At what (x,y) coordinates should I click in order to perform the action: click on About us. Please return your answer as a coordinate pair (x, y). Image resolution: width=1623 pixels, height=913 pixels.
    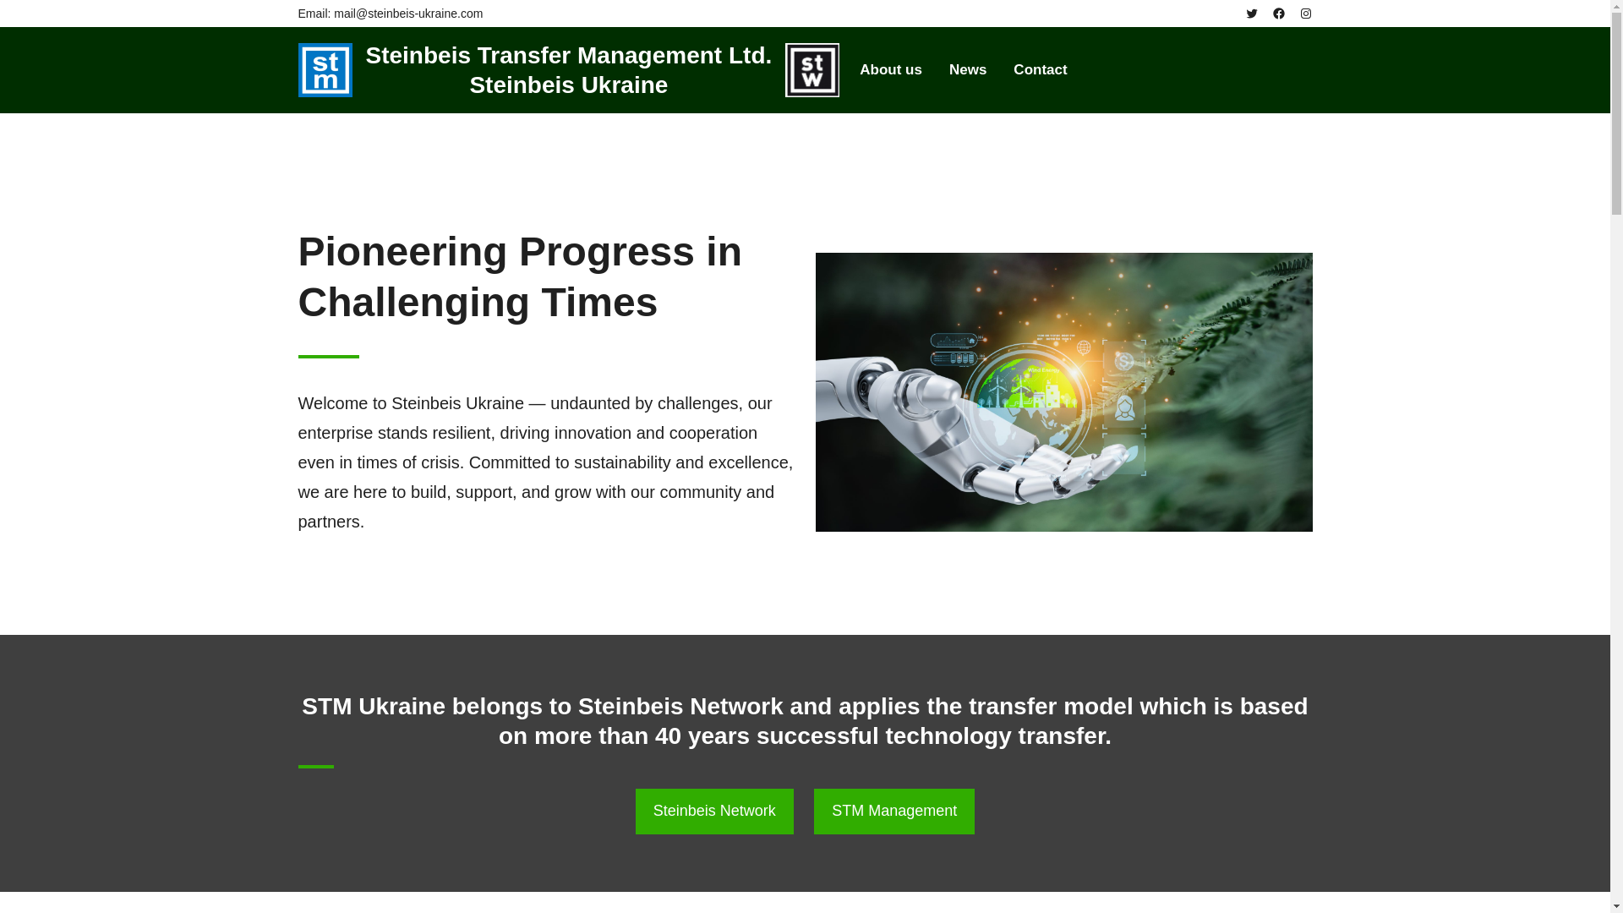
    Looking at the image, I should click on (891, 69).